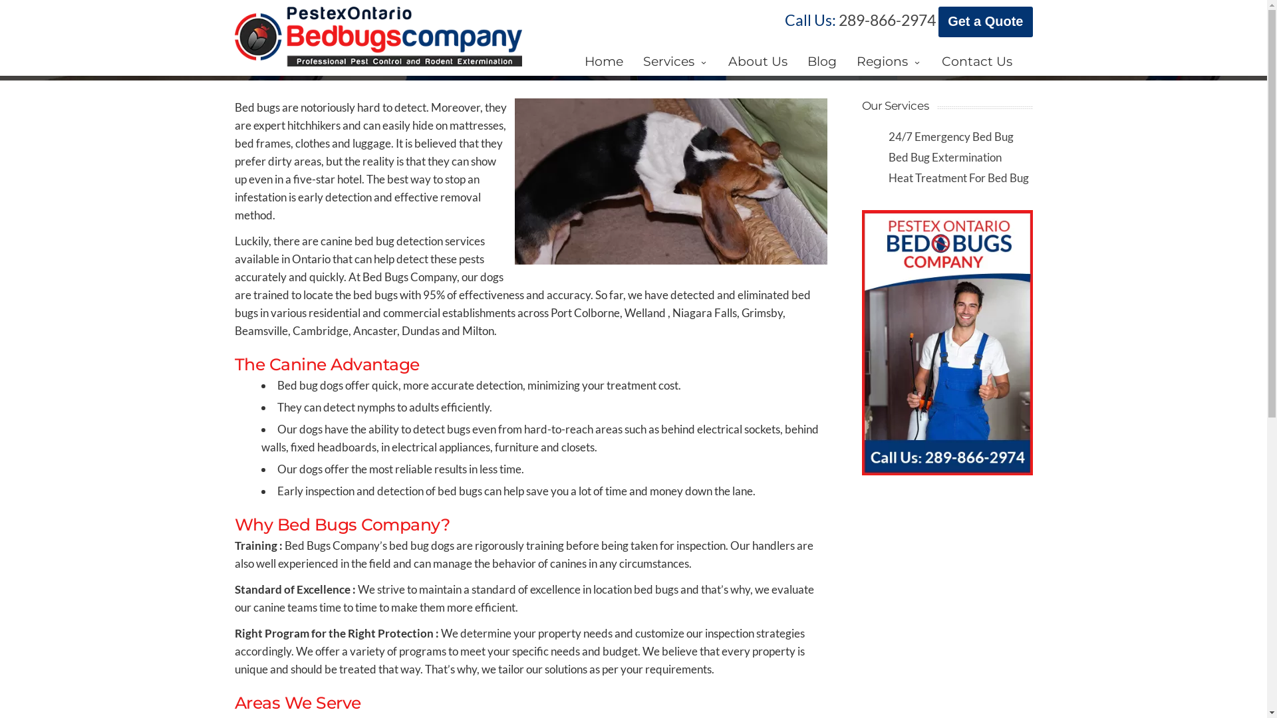 This screenshot has width=1277, height=718. I want to click on Canine Bed Bug Detection In Ontario, so click(668, 185).